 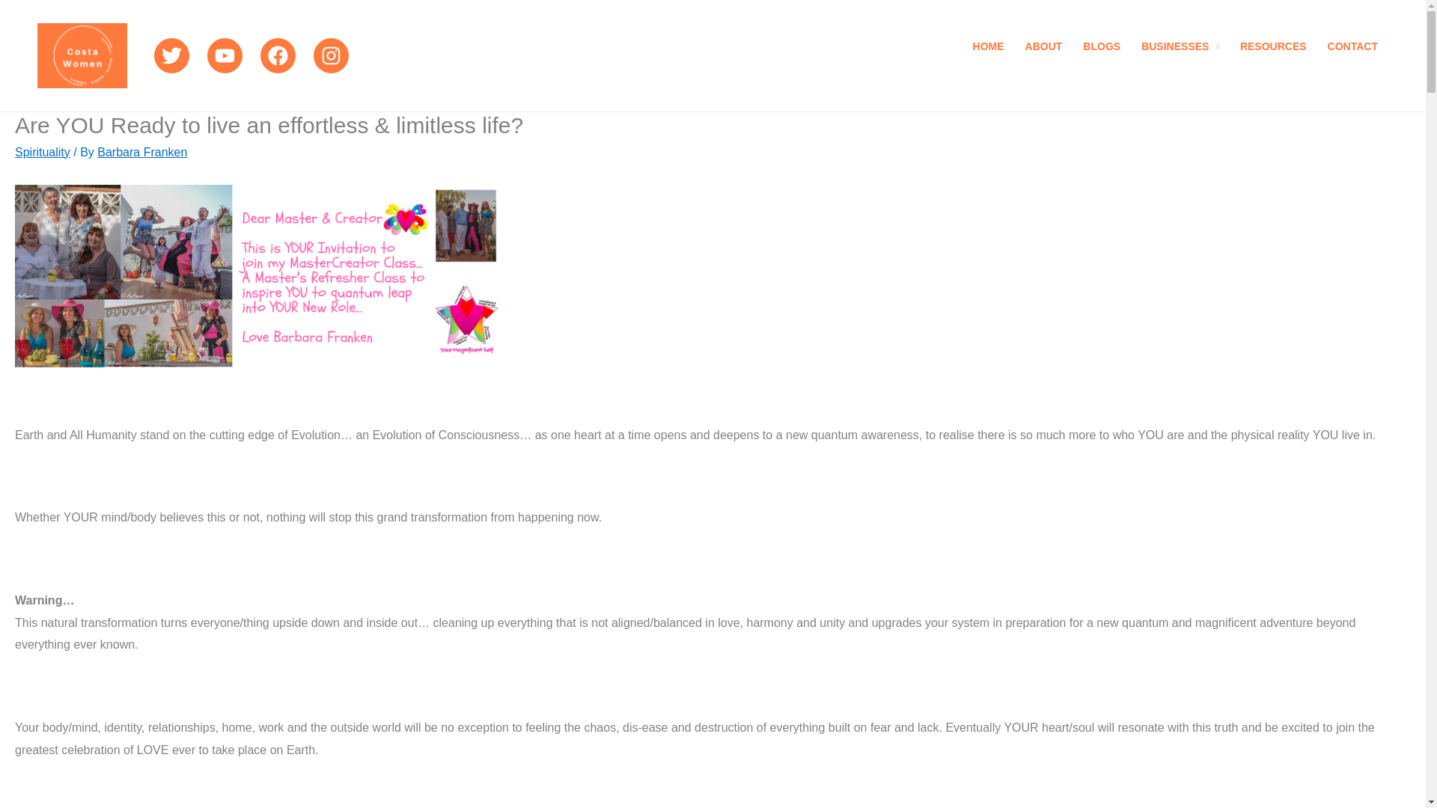 I want to click on Barbara Franken, so click(x=142, y=152).